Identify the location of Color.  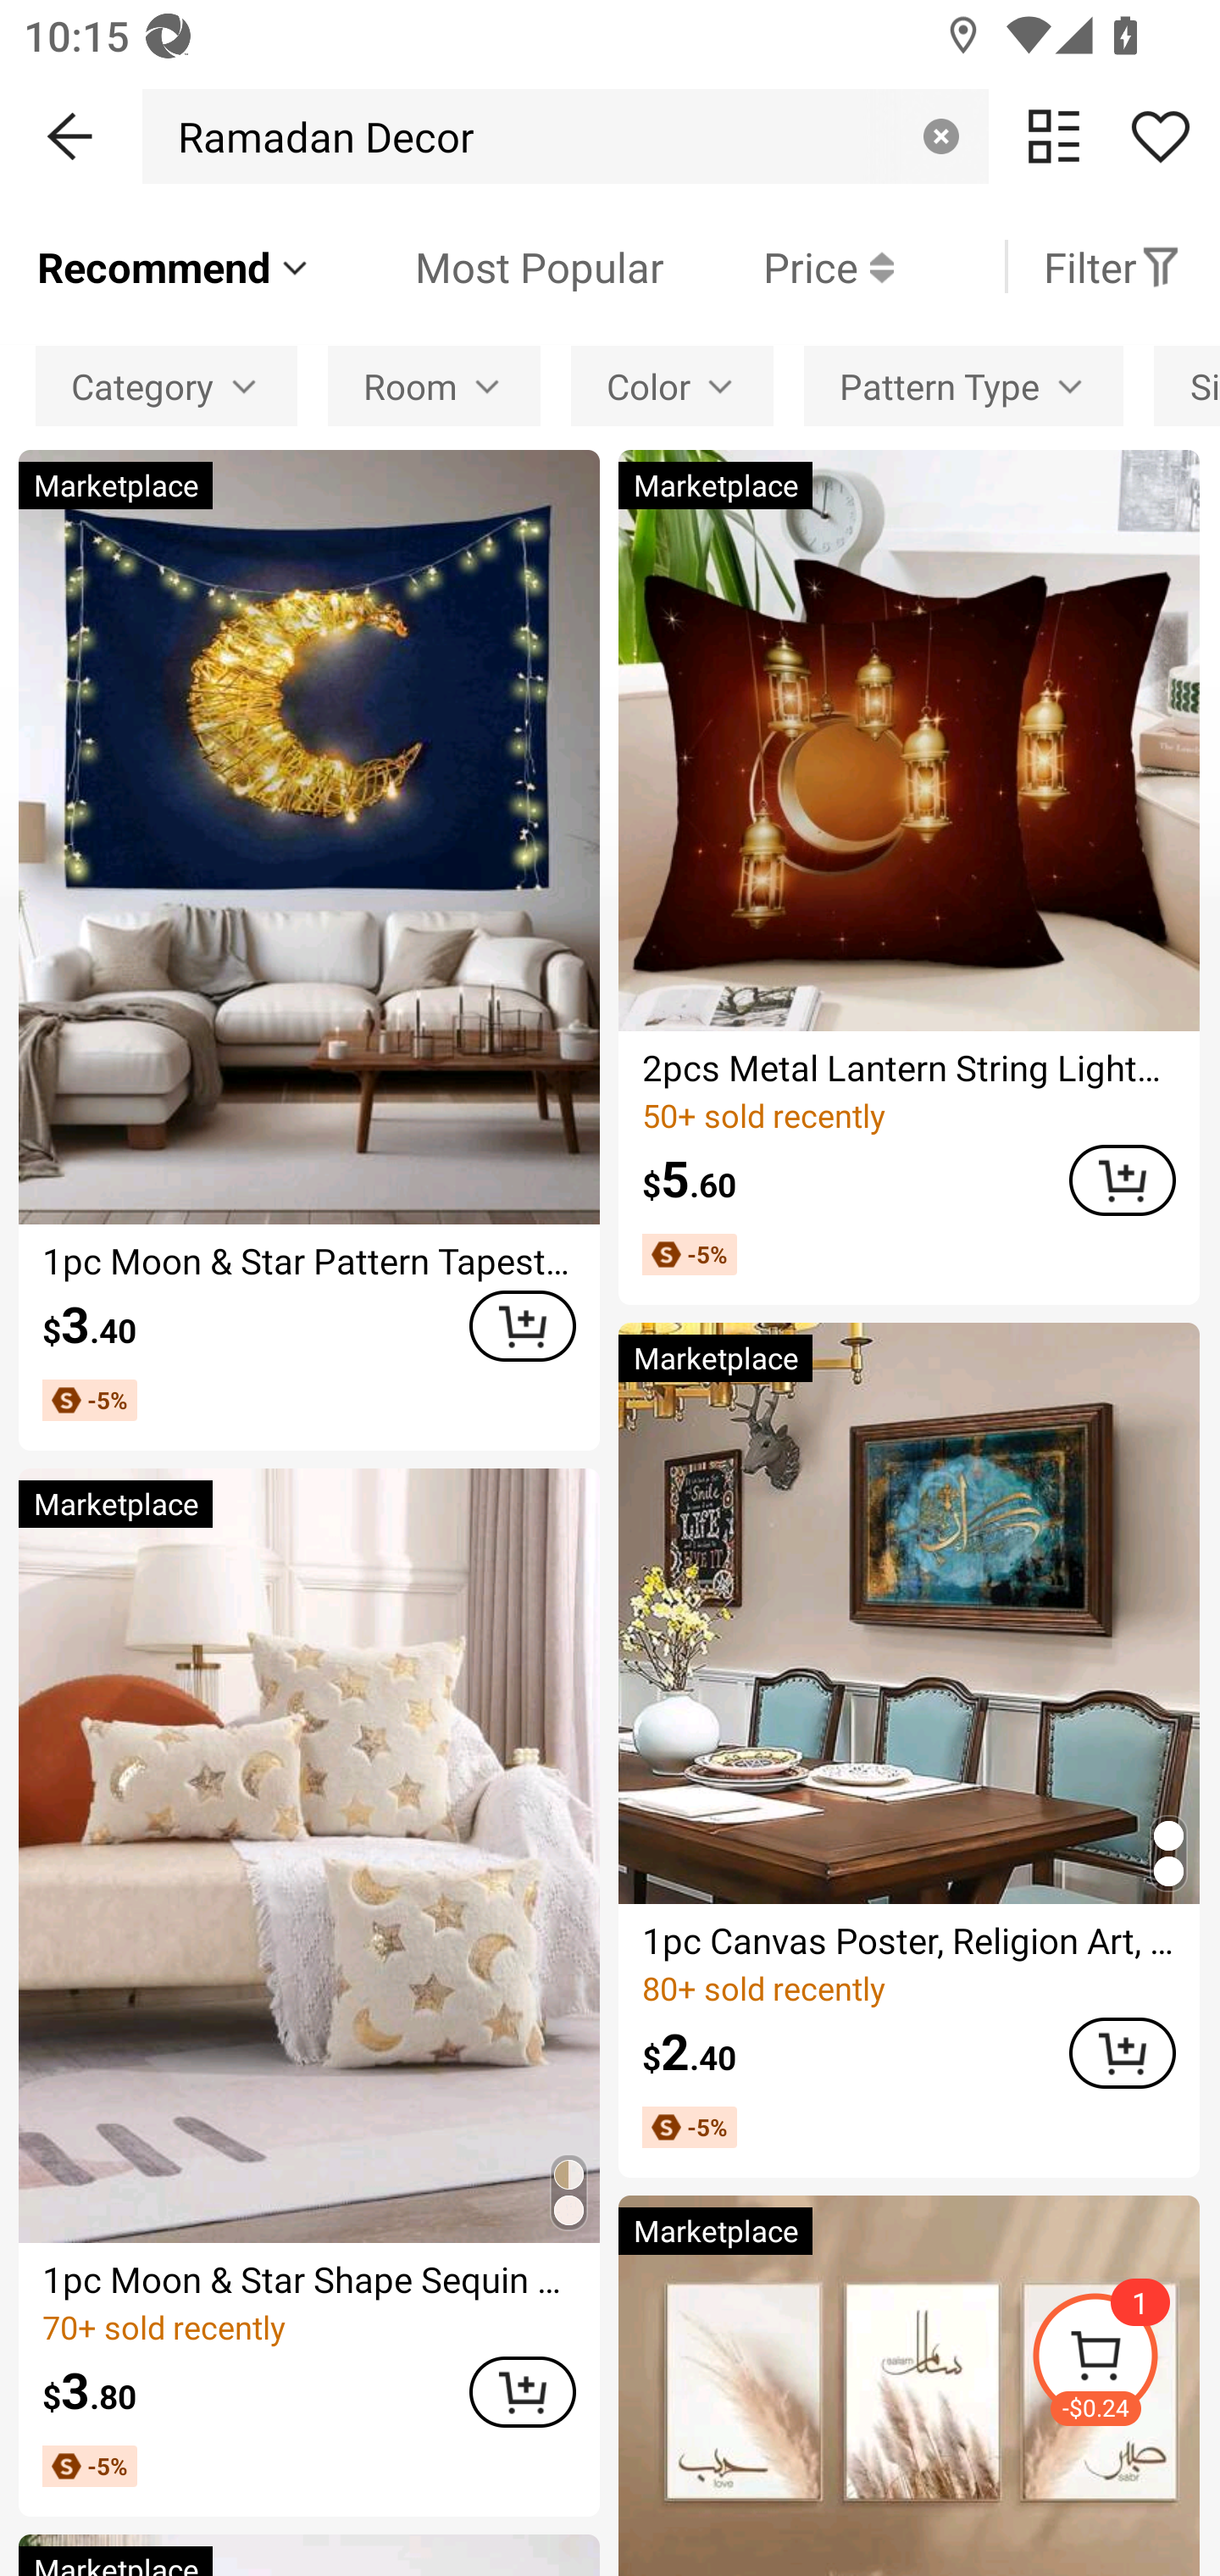
(671, 385).